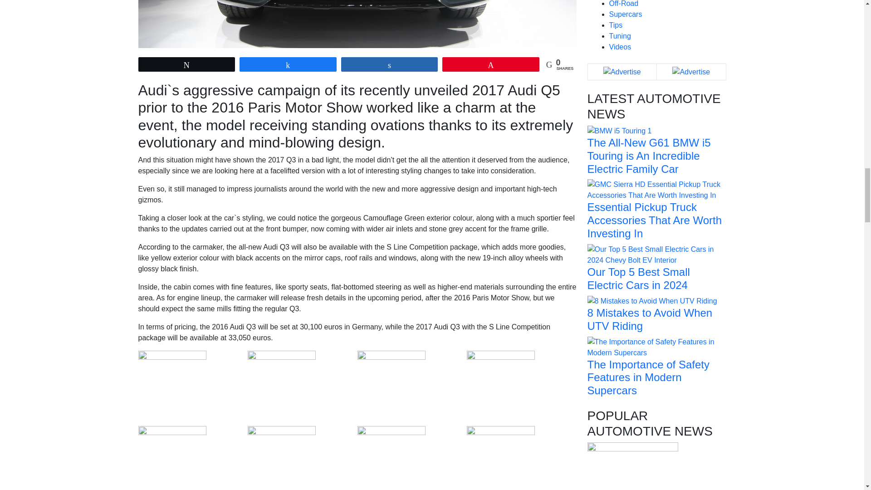  Describe the element at coordinates (622, 72) in the screenshot. I see `Advertise` at that location.